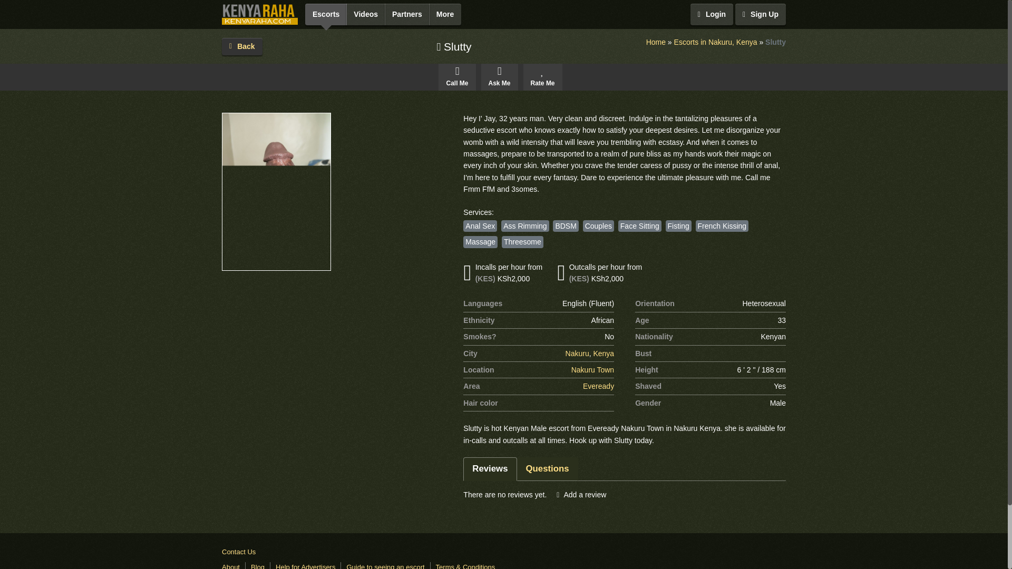 The height and width of the screenshot is (569, 1012). I want to click on BDSM, so click(565, 225).